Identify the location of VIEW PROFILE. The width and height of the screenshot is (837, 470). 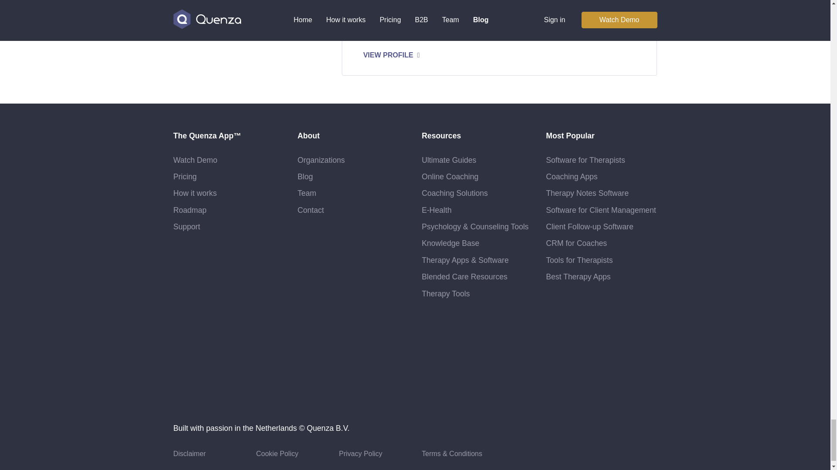
(394, 55).